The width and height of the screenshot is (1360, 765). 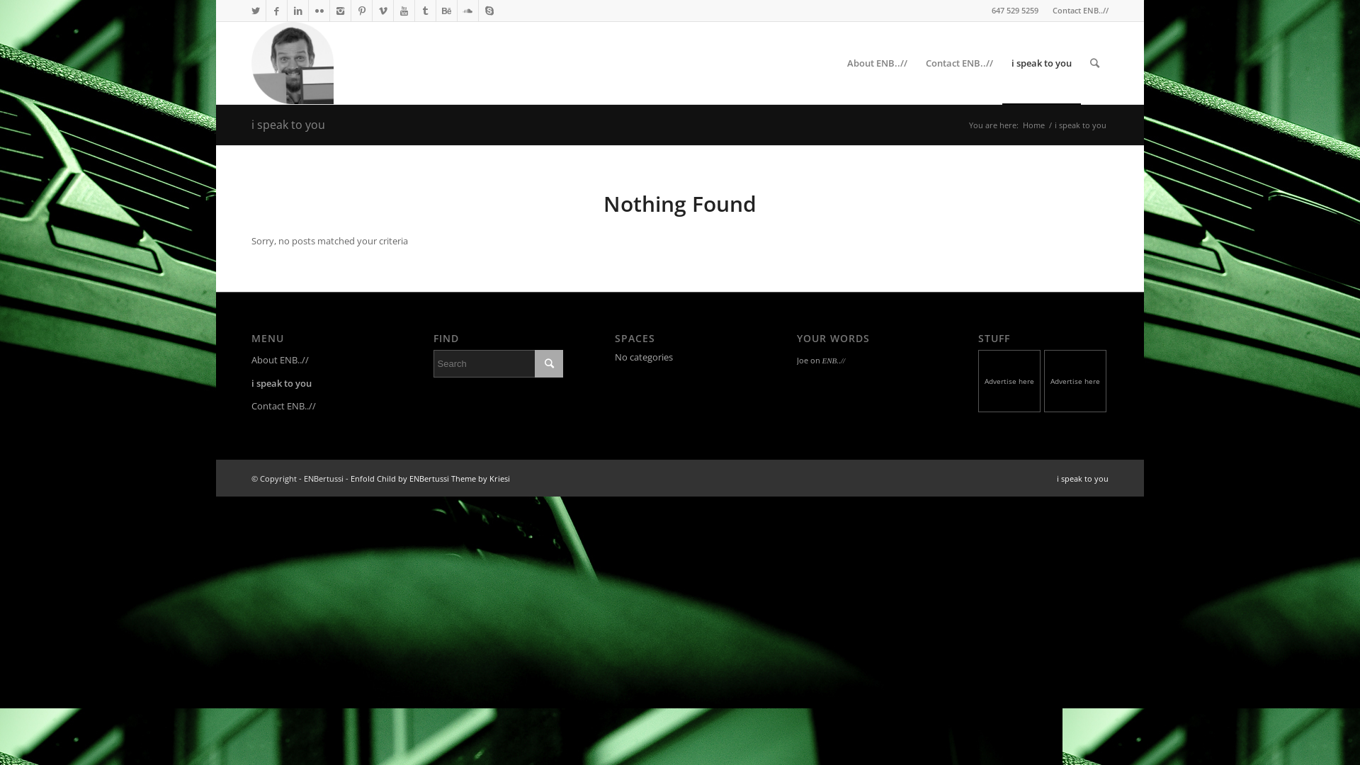 I want to click on About ENB..//, so click(x=317, y=361).